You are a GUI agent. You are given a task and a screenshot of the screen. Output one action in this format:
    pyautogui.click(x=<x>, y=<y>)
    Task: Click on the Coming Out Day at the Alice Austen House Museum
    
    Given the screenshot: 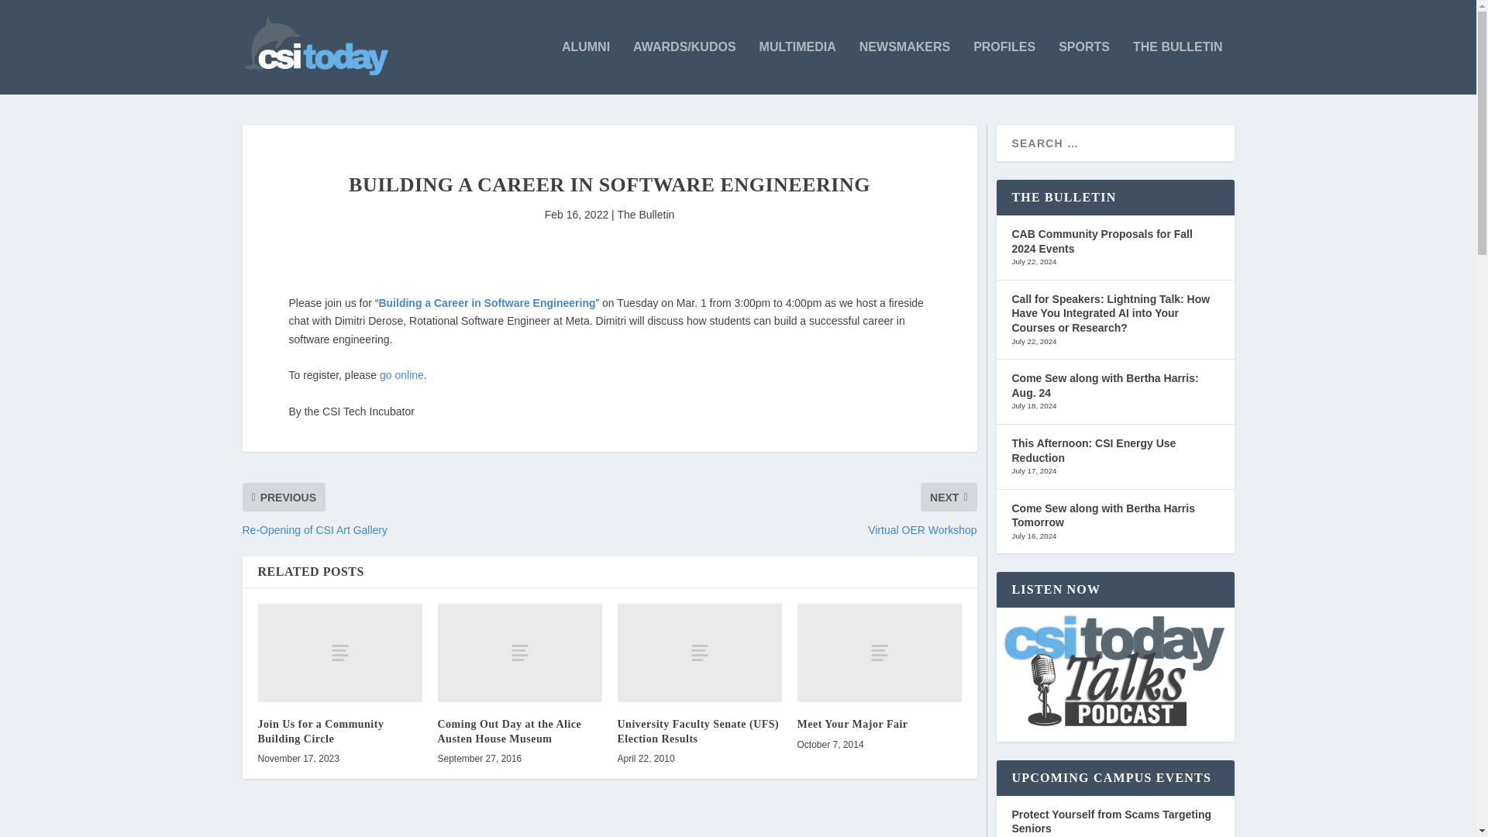 What is the action you would take?
    pyautogui.click(x=519, y=653)
    